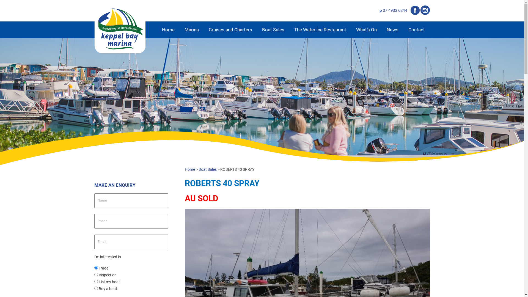  What do you see at coordinates (416, 30) in the screenshot?
I see `Contact` at bounding box center [416, 30].